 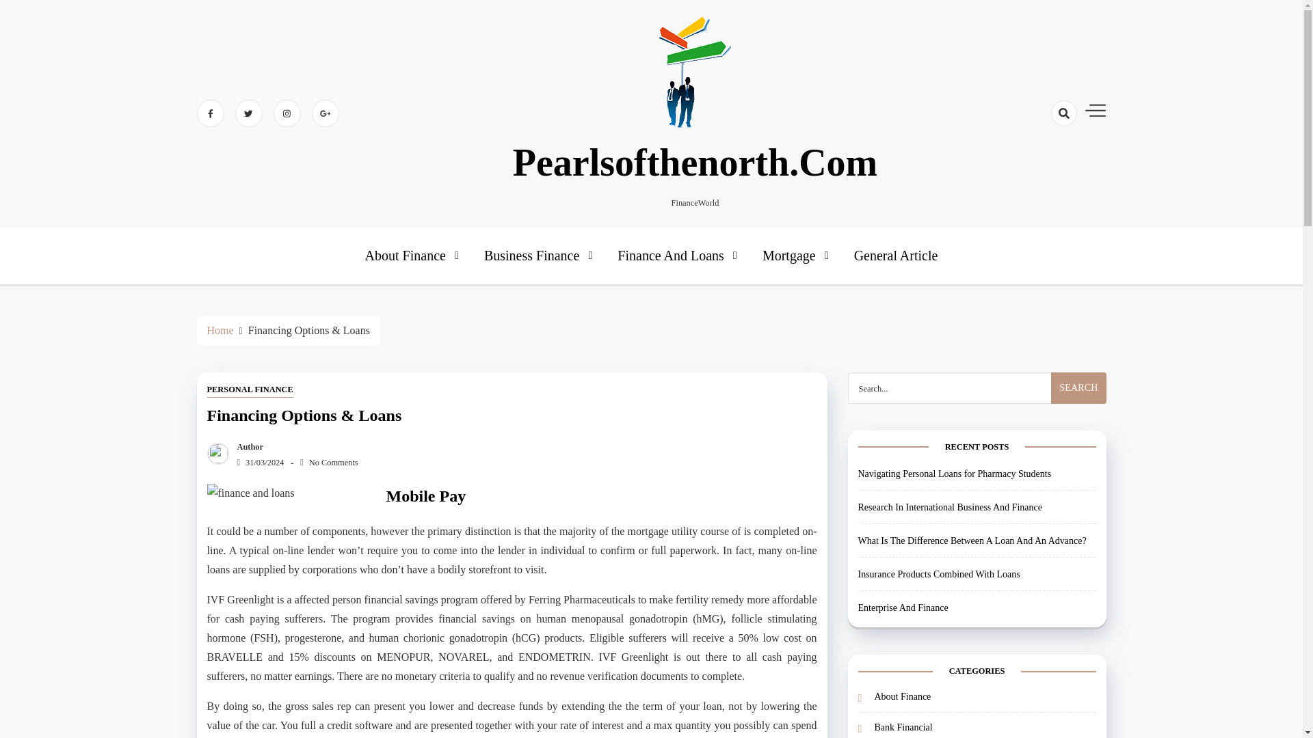 I want to click on Search, so click(x=1078, y=388).